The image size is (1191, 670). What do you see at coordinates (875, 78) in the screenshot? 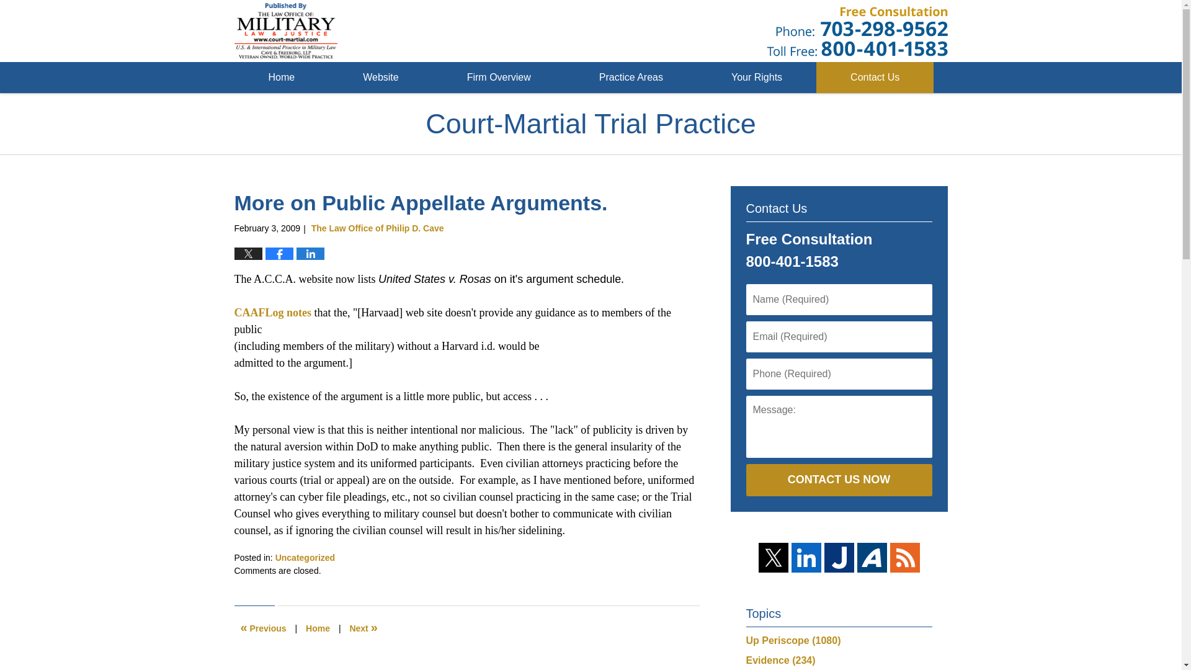
I see `Contact Us` at bounding box center [875, 78].